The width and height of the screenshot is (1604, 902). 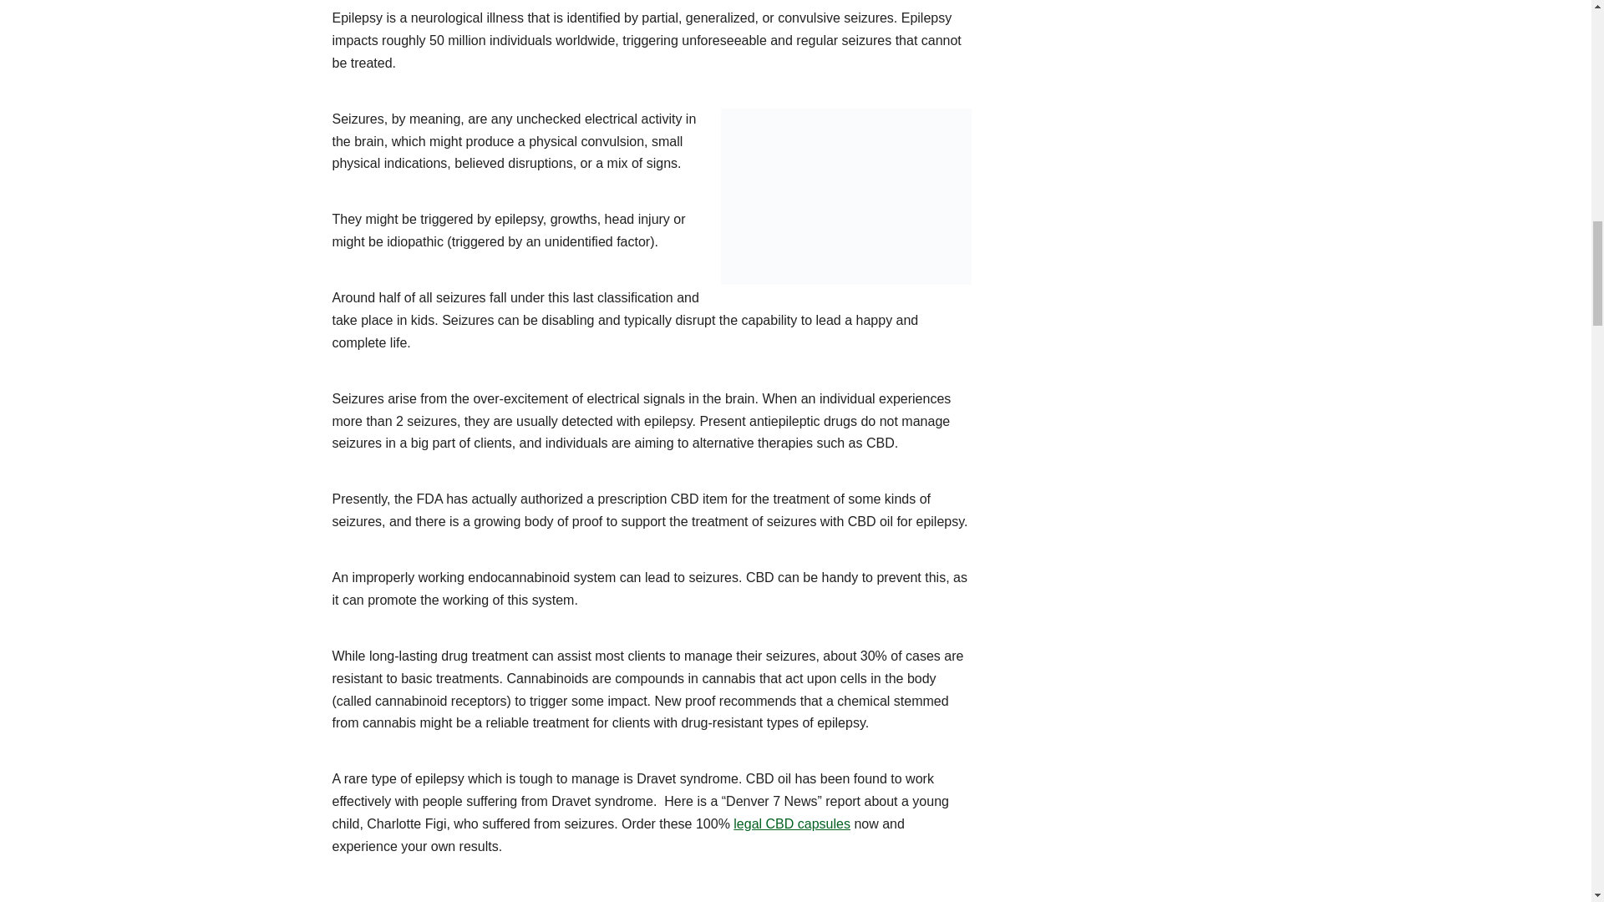 What do you see at coordinates (845, 196) in the screenshot?
I see `CBD Oil For Epilepsy Seizures ` at bounding box center [845, 196].